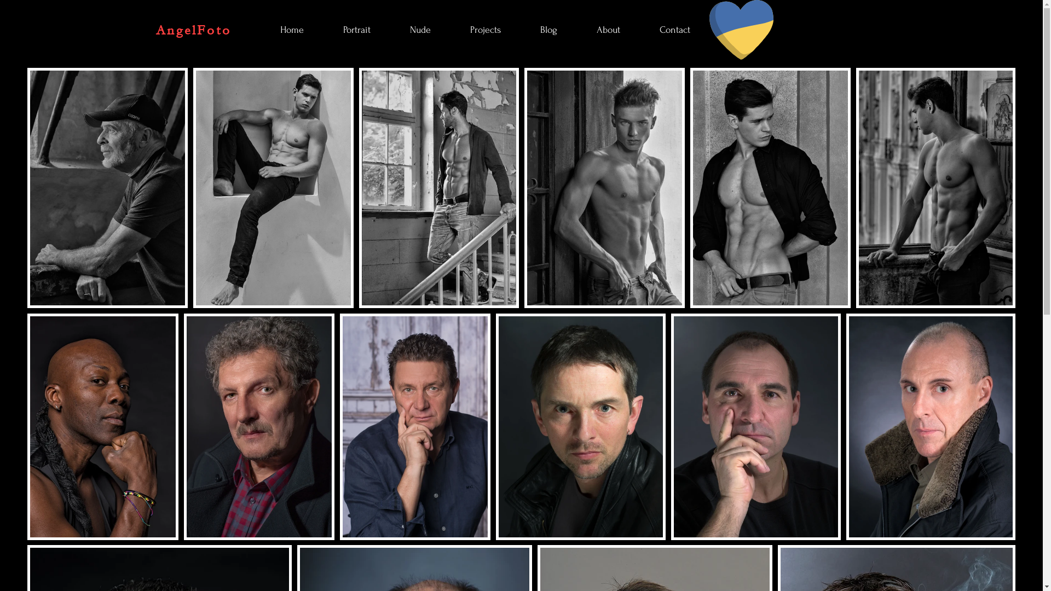 The width and height of the screenshot is (1051, 591). Describe the element at coordinates (193, 31) in the screenshot. I see `AngelFoto` at that location.